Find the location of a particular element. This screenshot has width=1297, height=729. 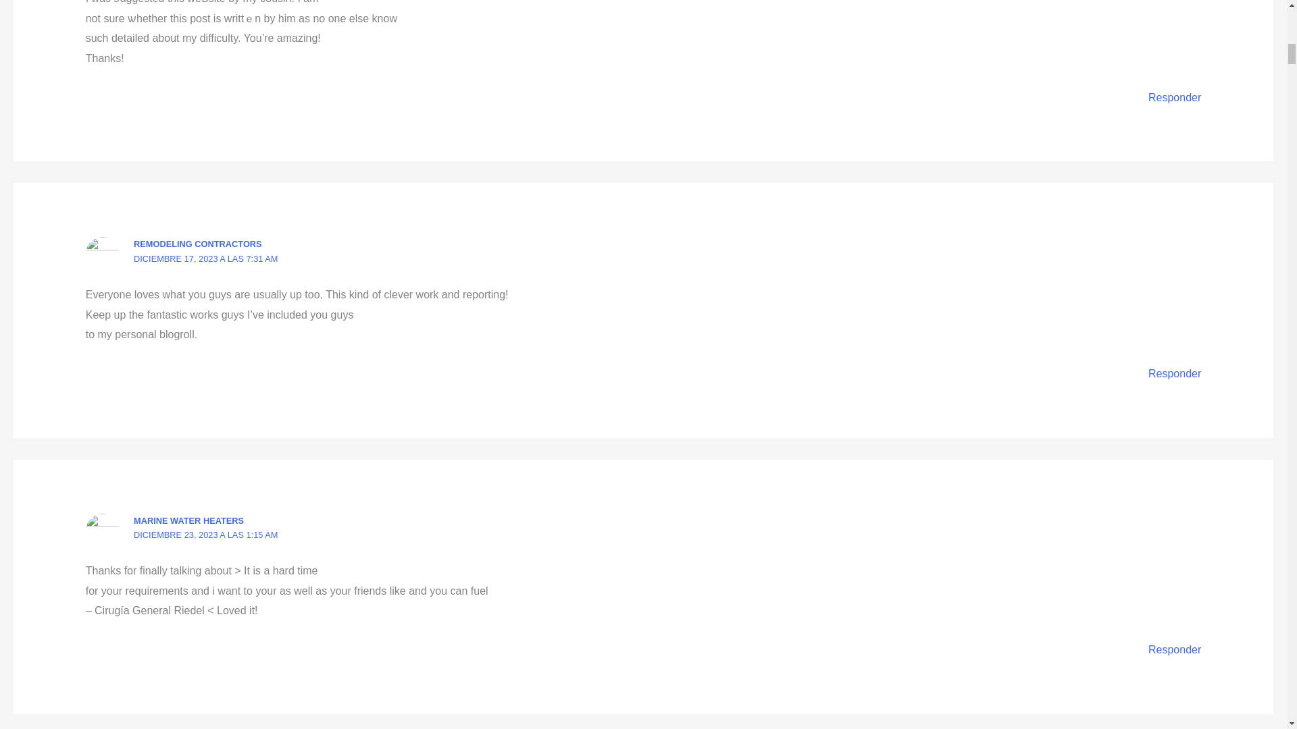

REMODELING CONTRACTORS is located at coordinates (197, 244).